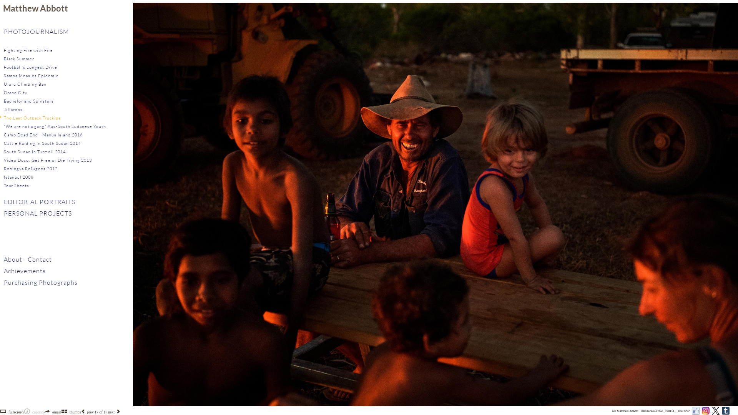  What do you see at coordinates (101, 412) in the screenshot?
I see `17 of 17` at bounding box center [101, 412].